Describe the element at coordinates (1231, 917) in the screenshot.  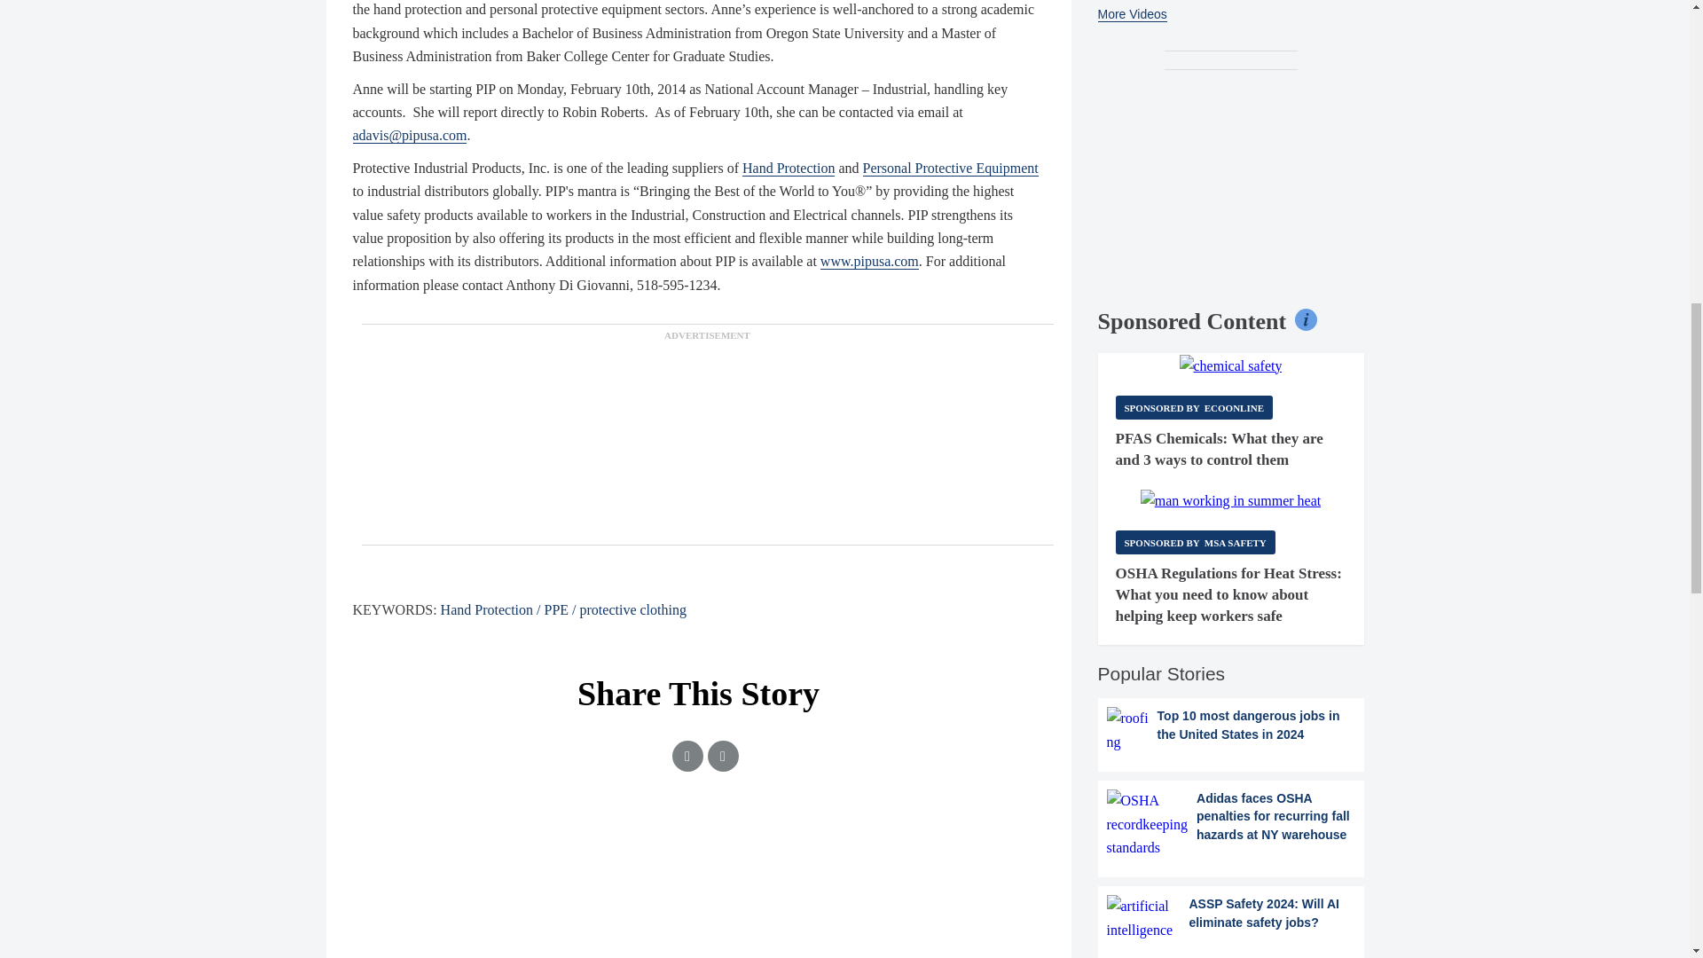
I see `ASSP Safety 2024: Will AI eliminate safety jobs?` at that location.